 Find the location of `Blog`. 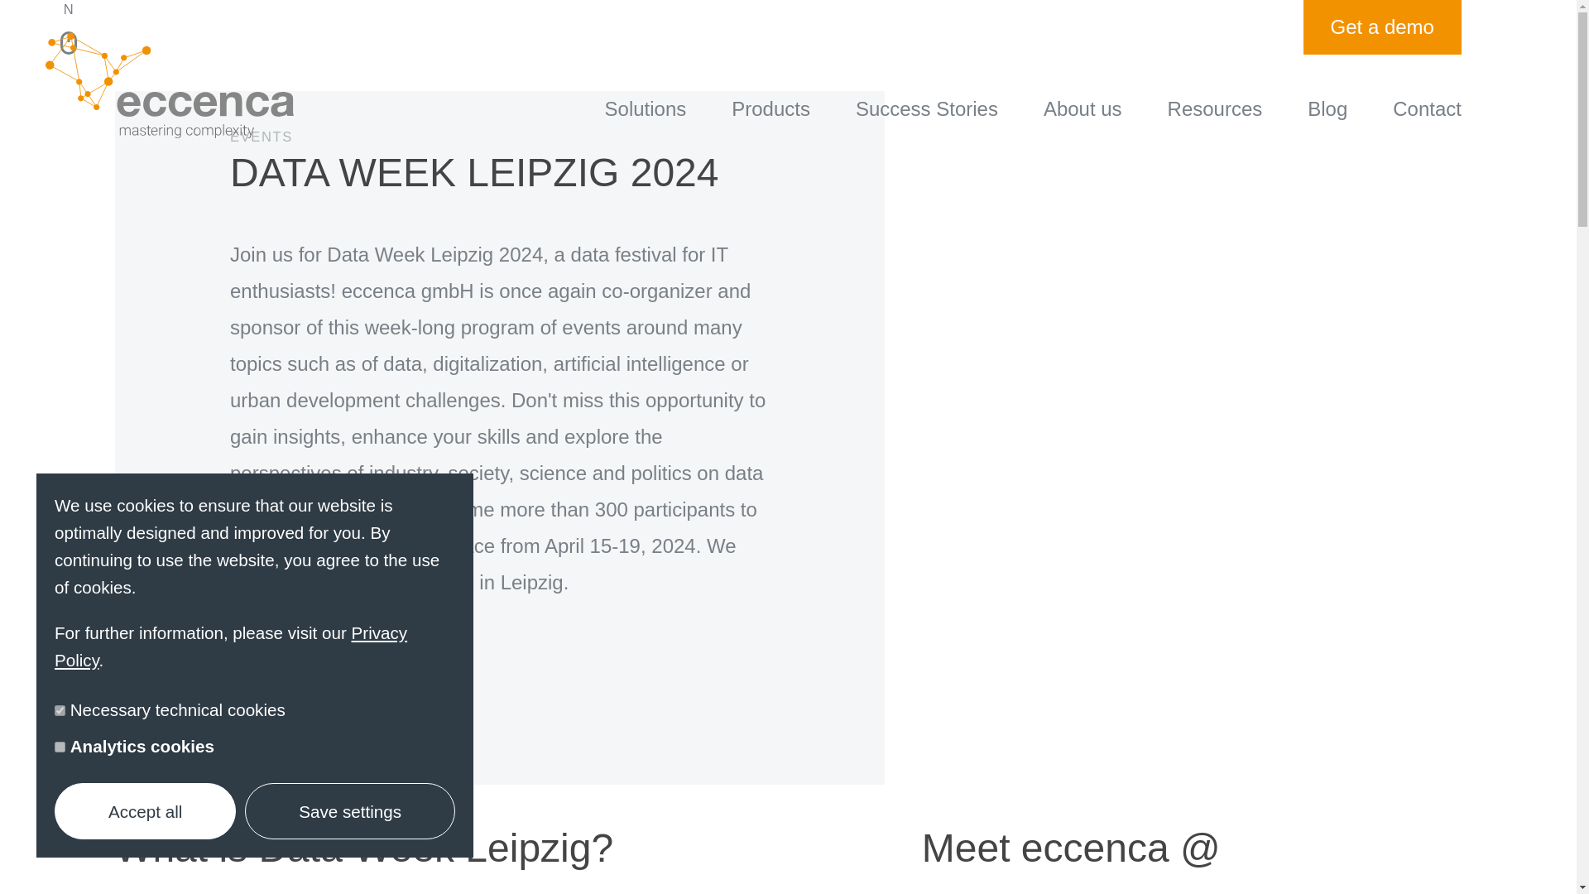

Blog is located at coordinates (1327, 108).